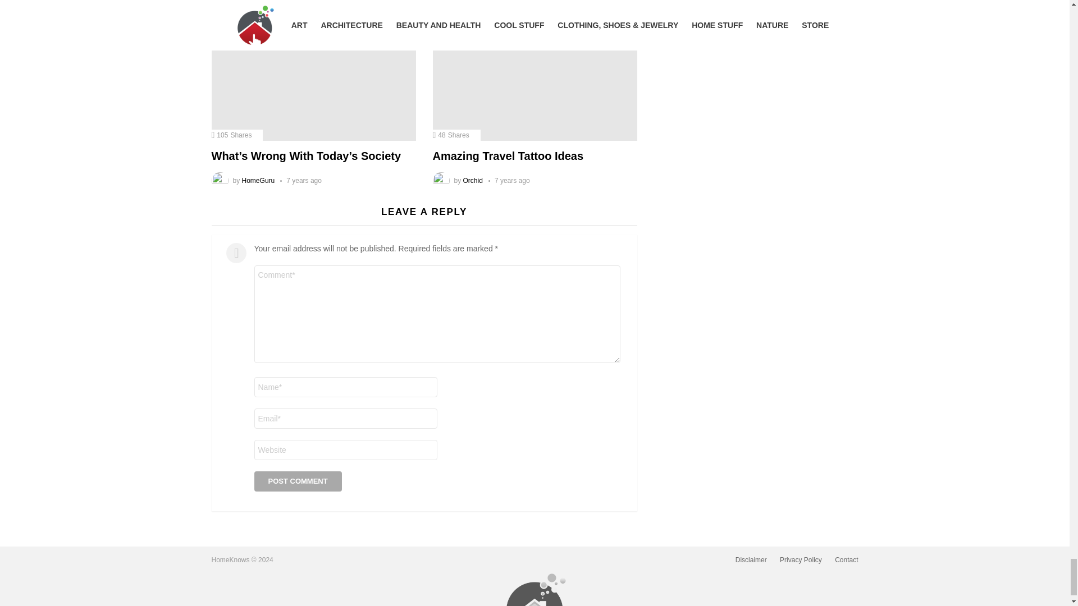  What do you see at coordinates (298, 481) in the screenshot?
I see `Post Comment` at bounding box center [298, 481].